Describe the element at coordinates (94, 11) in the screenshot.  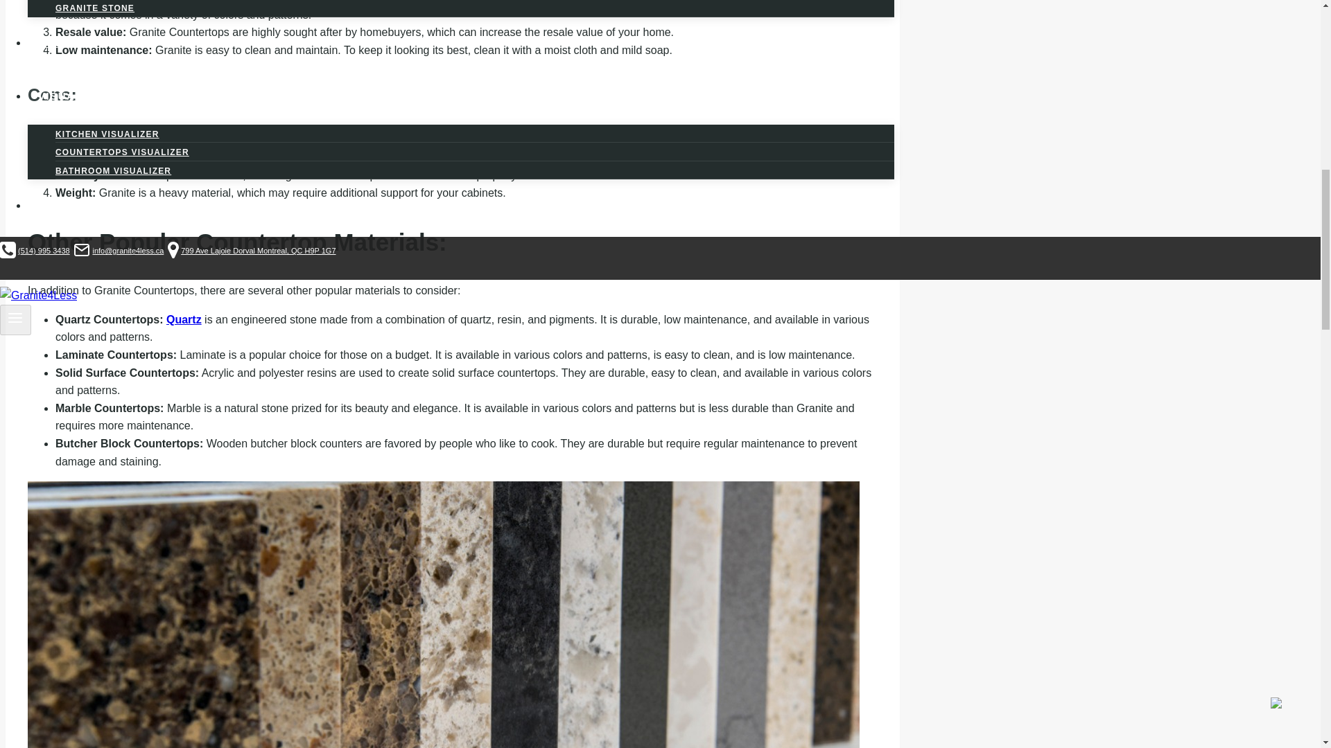
I see `GRANITE STONE` at that location.